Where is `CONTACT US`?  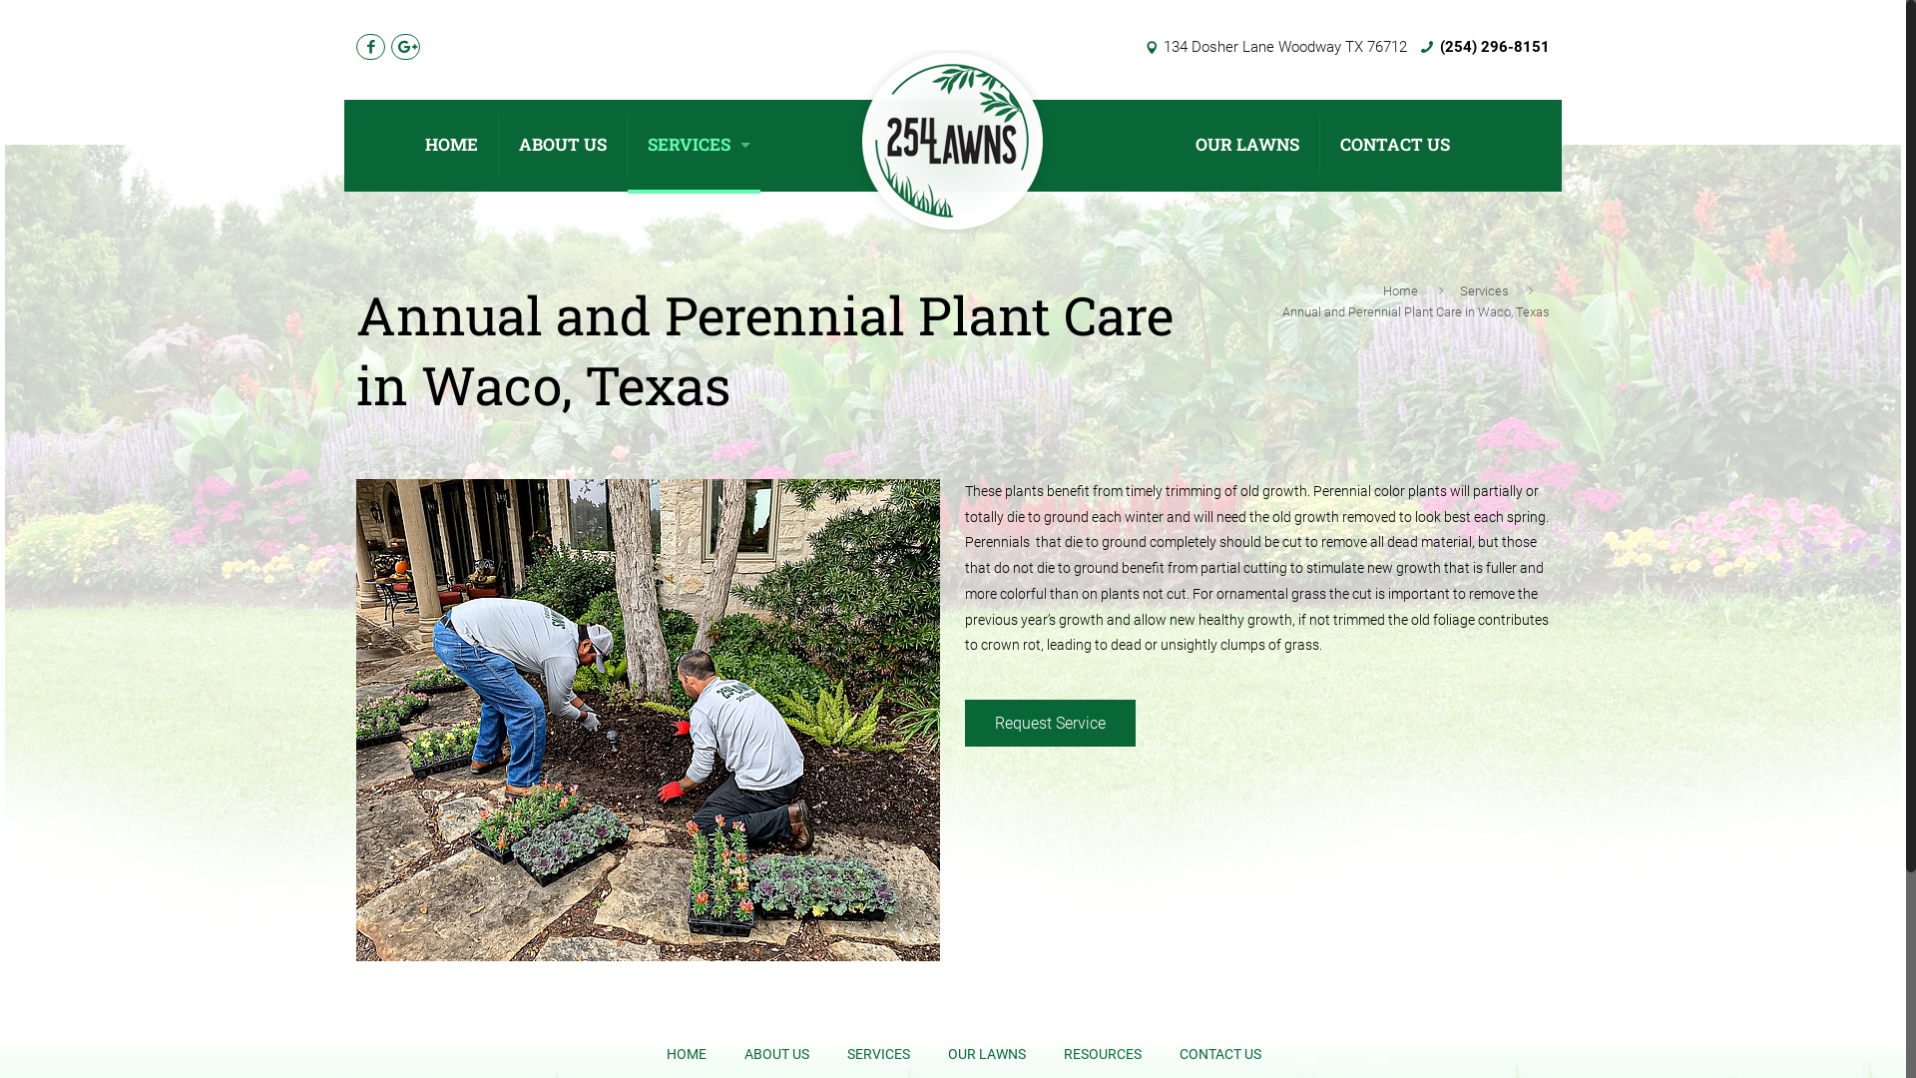 CONTACT US is located at coordinates (1219, 1055).